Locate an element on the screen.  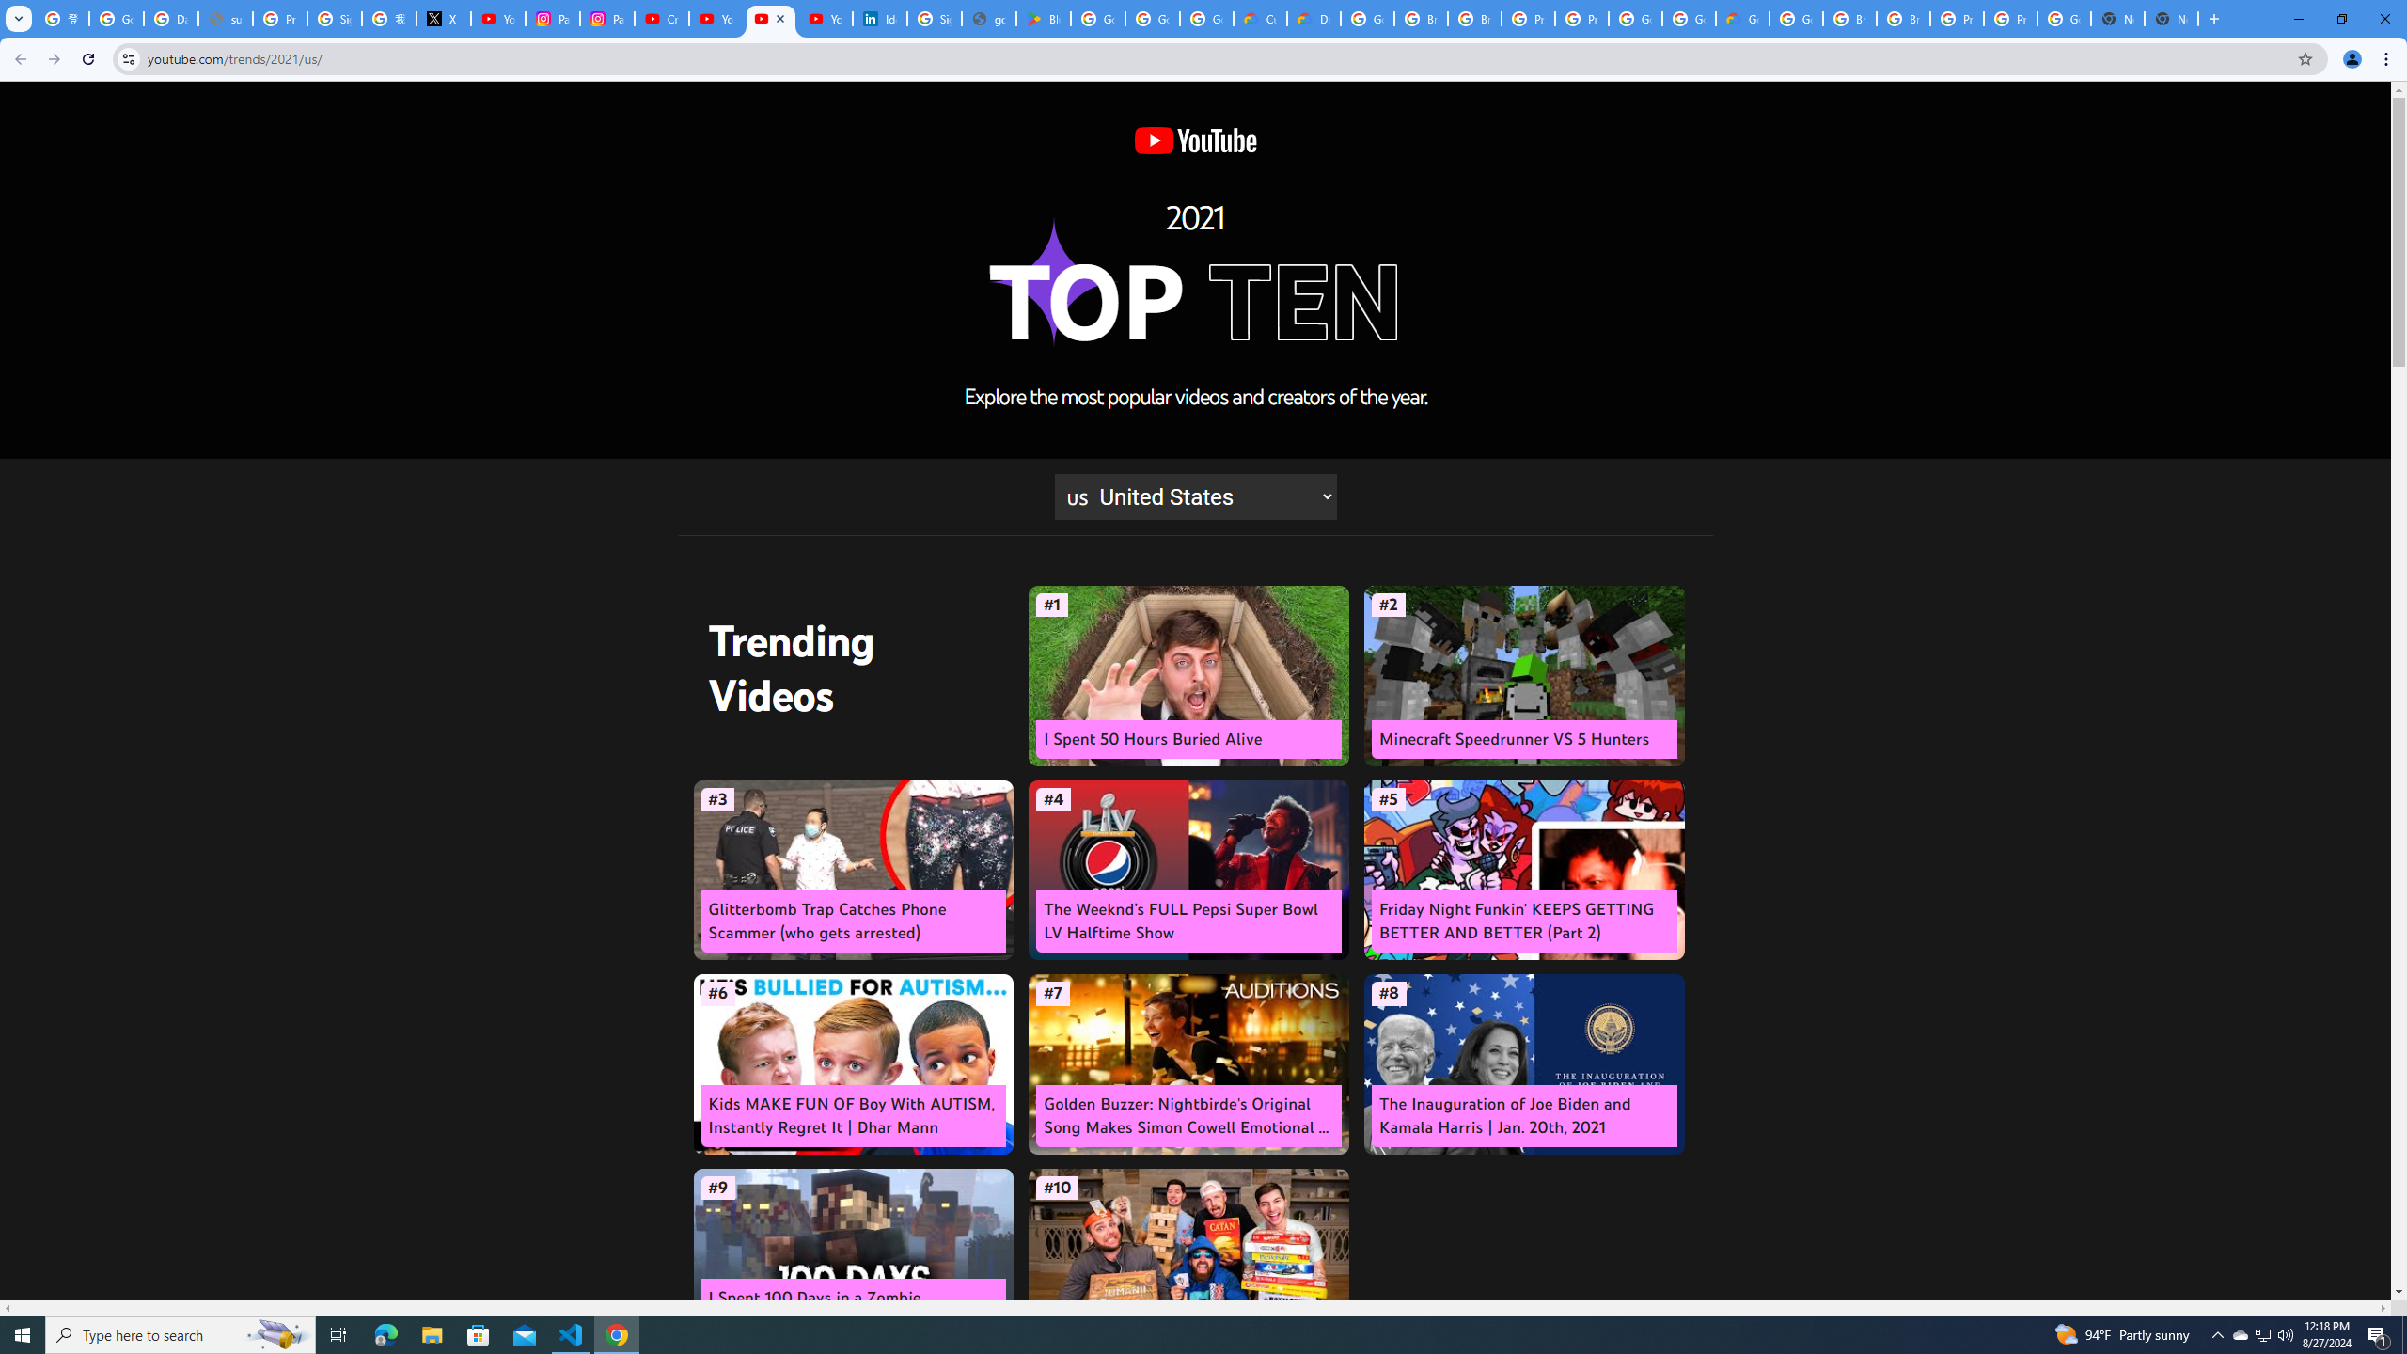
support.google.com - Network error is located at coordinates (226, 19).